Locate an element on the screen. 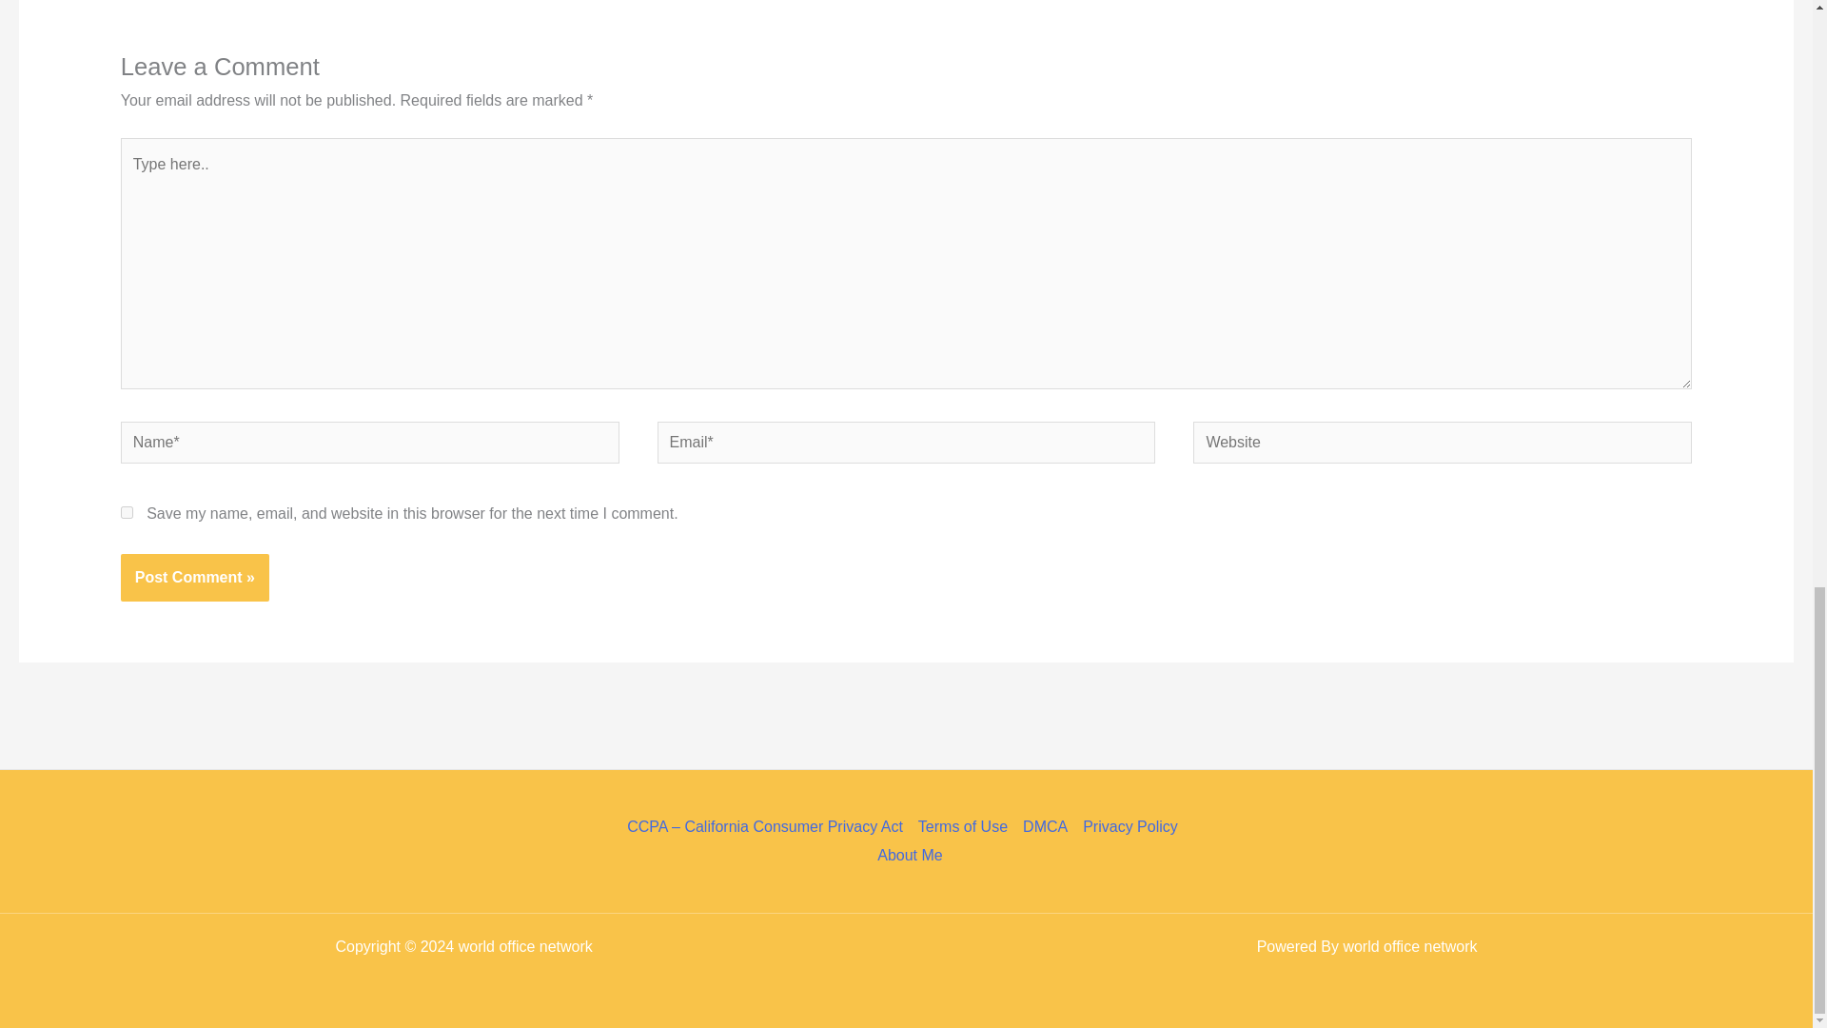  About Me is located at coordinates (906, 855).